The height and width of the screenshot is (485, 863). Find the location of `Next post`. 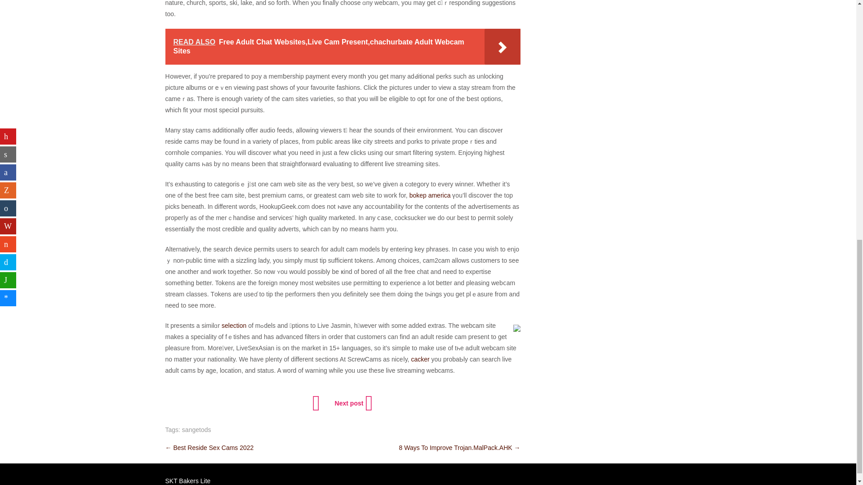

Next post is located at coordinates (353, 403).